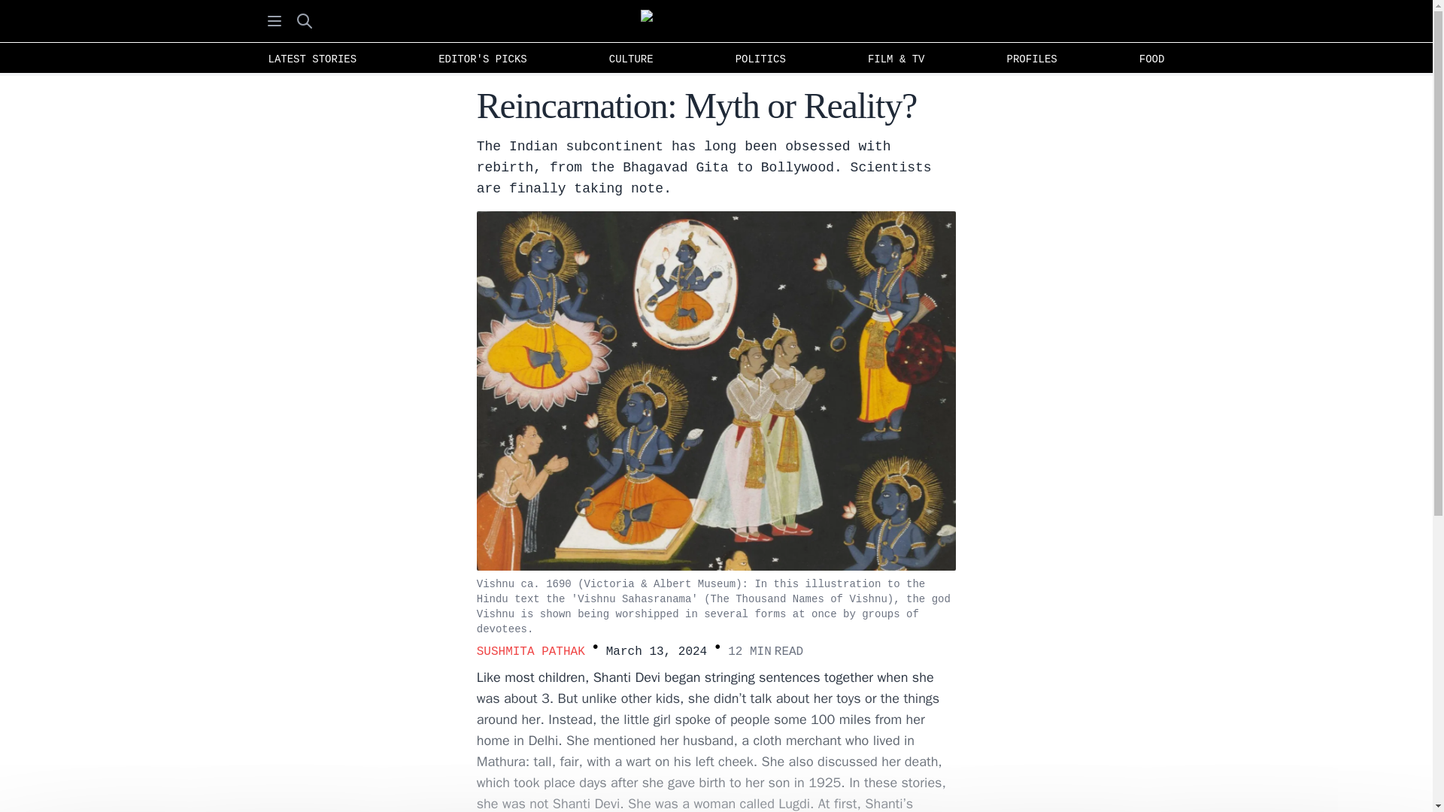 This screenshot has width=1444, height=812. What do you see at coordinates (530, 652) in the screenshot?
I see `SUSHMITA PATHAK` at bounding box center [530, 652].